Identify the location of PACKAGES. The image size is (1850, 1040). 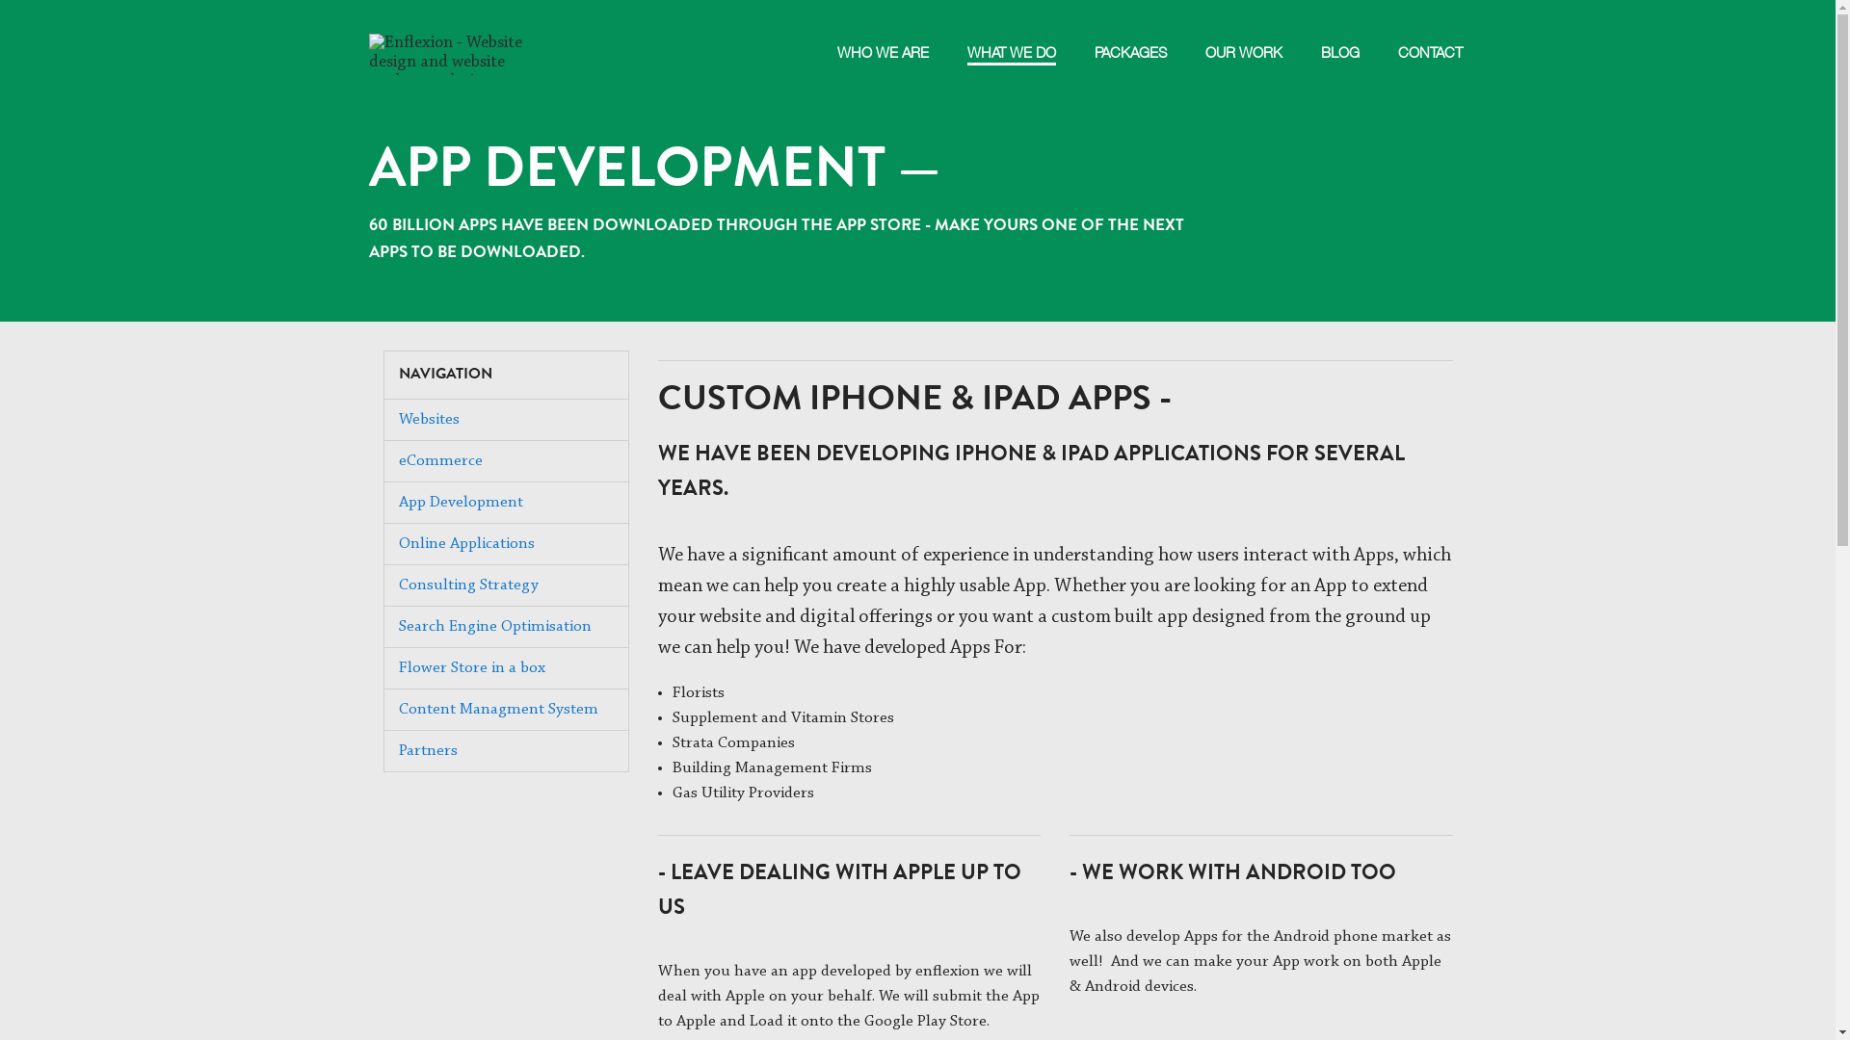
(1131, 31).